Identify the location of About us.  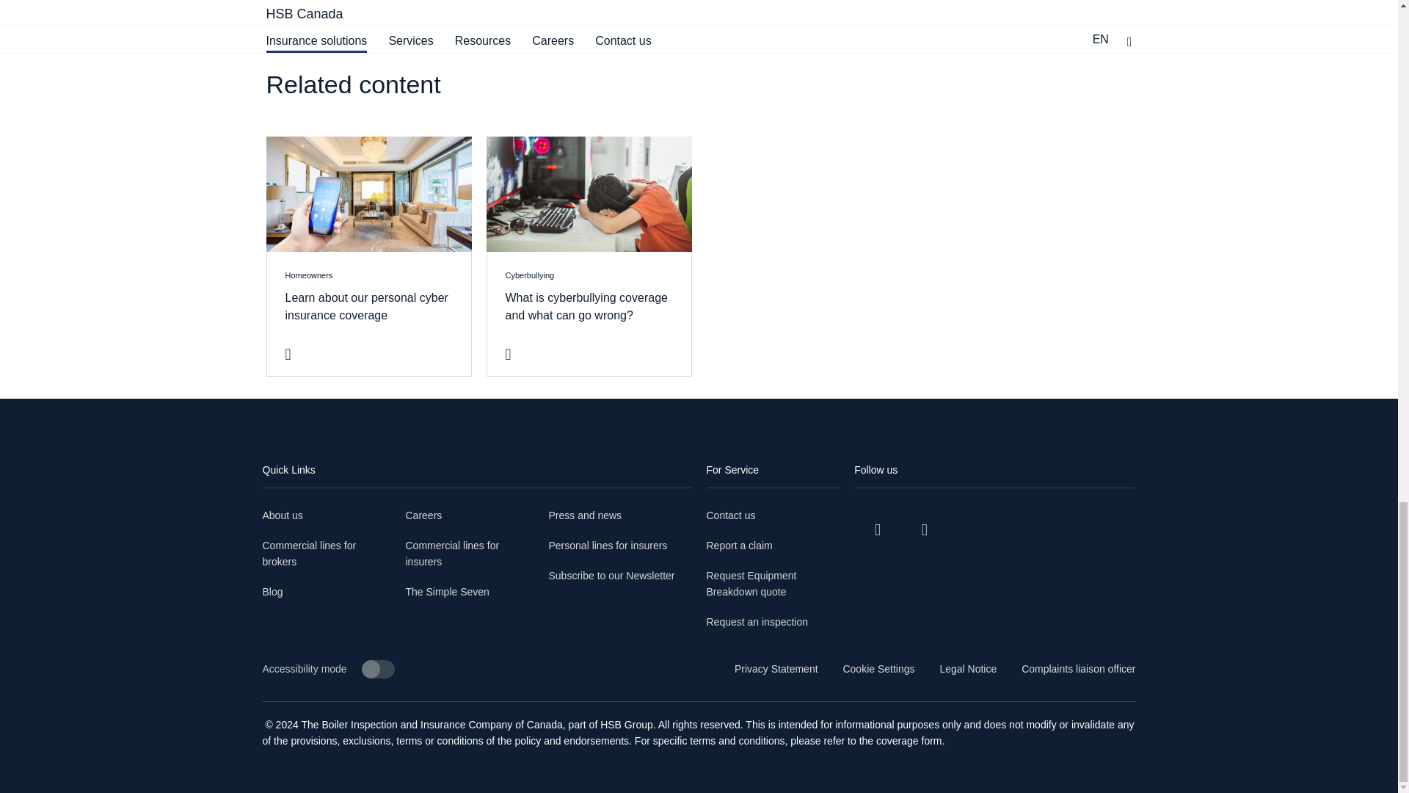
(327, 555).